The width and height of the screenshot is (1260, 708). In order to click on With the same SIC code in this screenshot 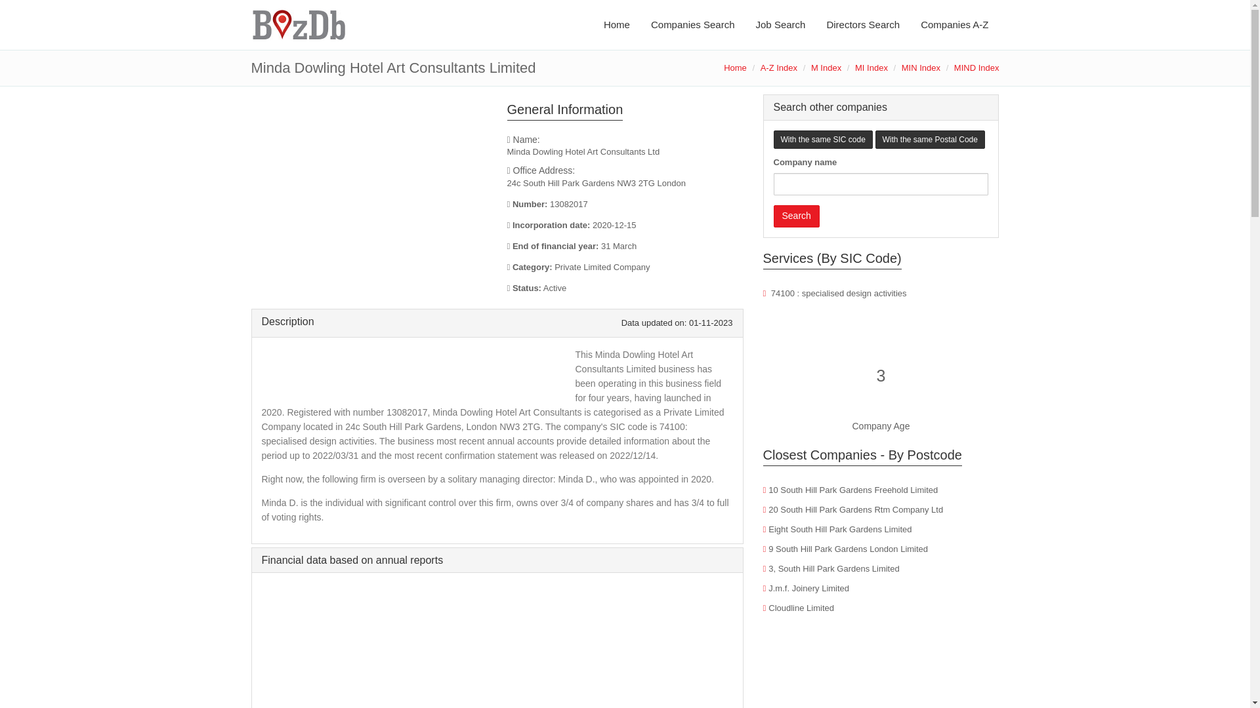, I will do `click(822, 139)`.